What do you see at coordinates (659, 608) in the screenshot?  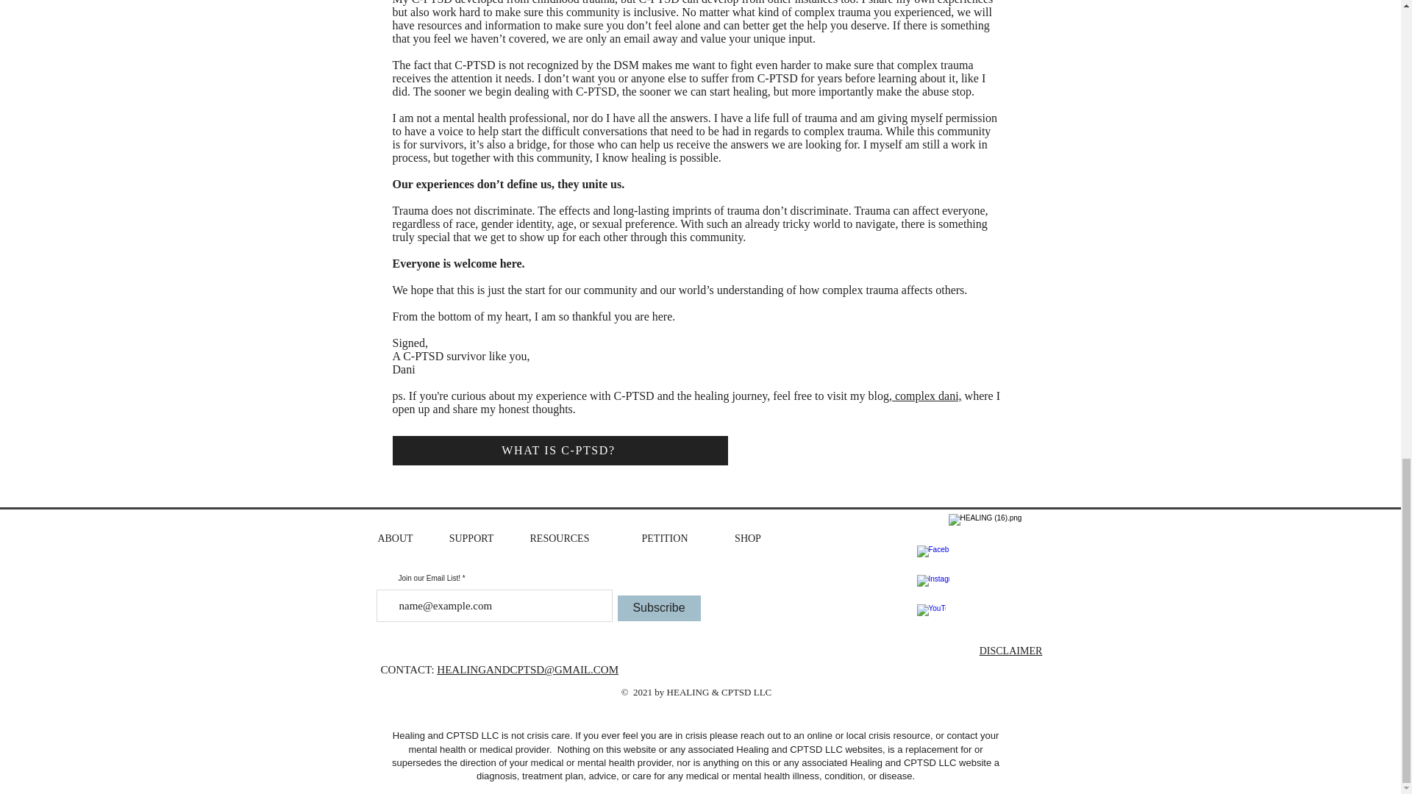 I see `Subscribe` at bounding box center [659, 608].